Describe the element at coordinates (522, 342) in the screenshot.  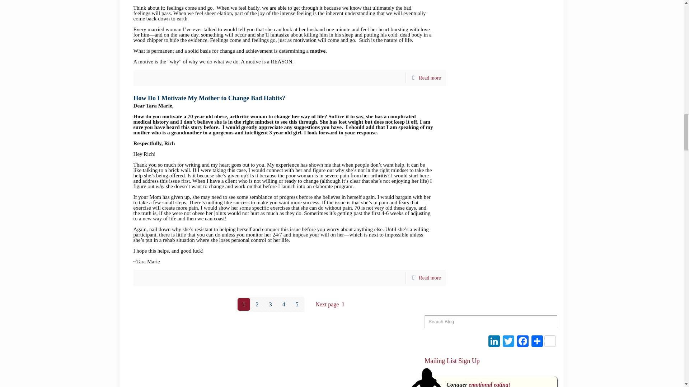
I see `Facebook` at that location.